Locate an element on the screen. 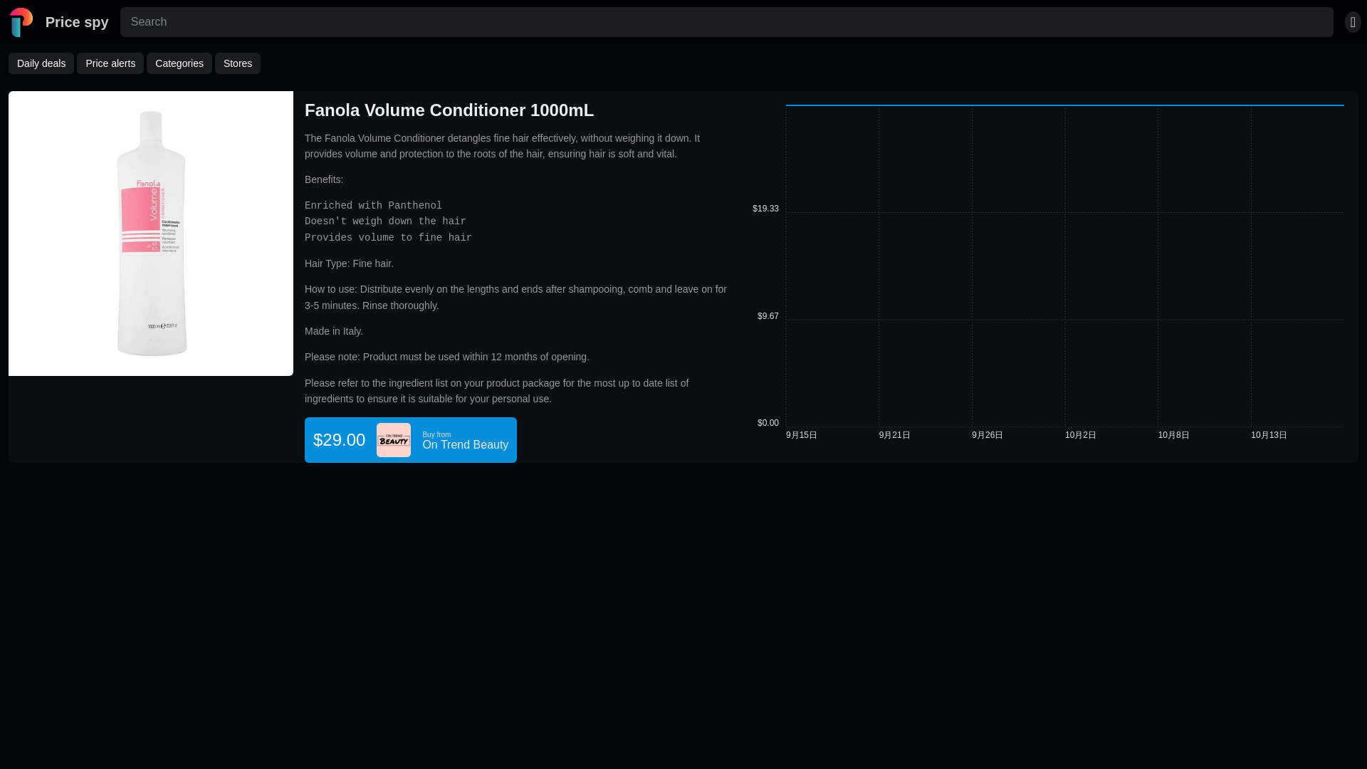  Price alerts is located at coordinates (110, 63).